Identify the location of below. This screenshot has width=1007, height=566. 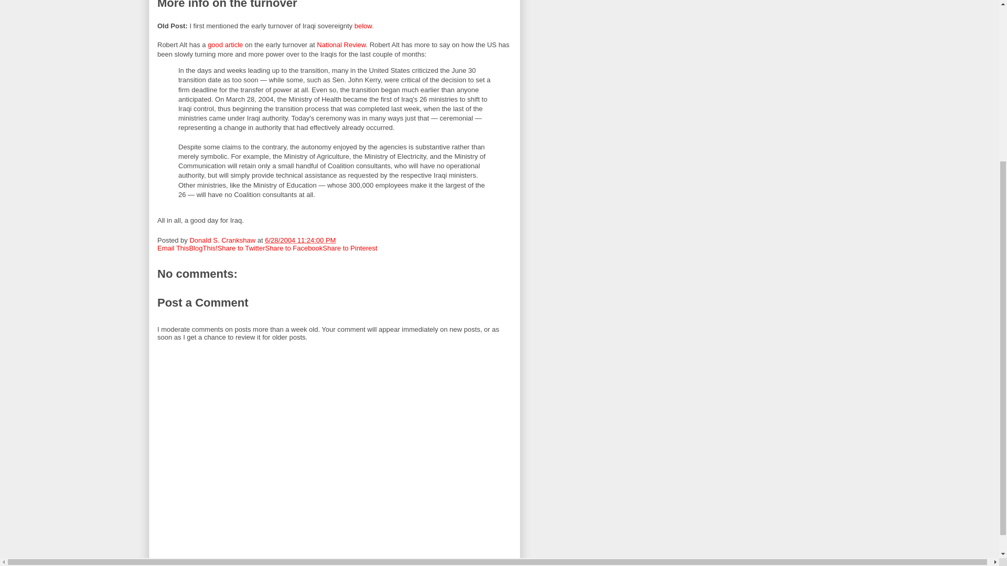
(363, 26).